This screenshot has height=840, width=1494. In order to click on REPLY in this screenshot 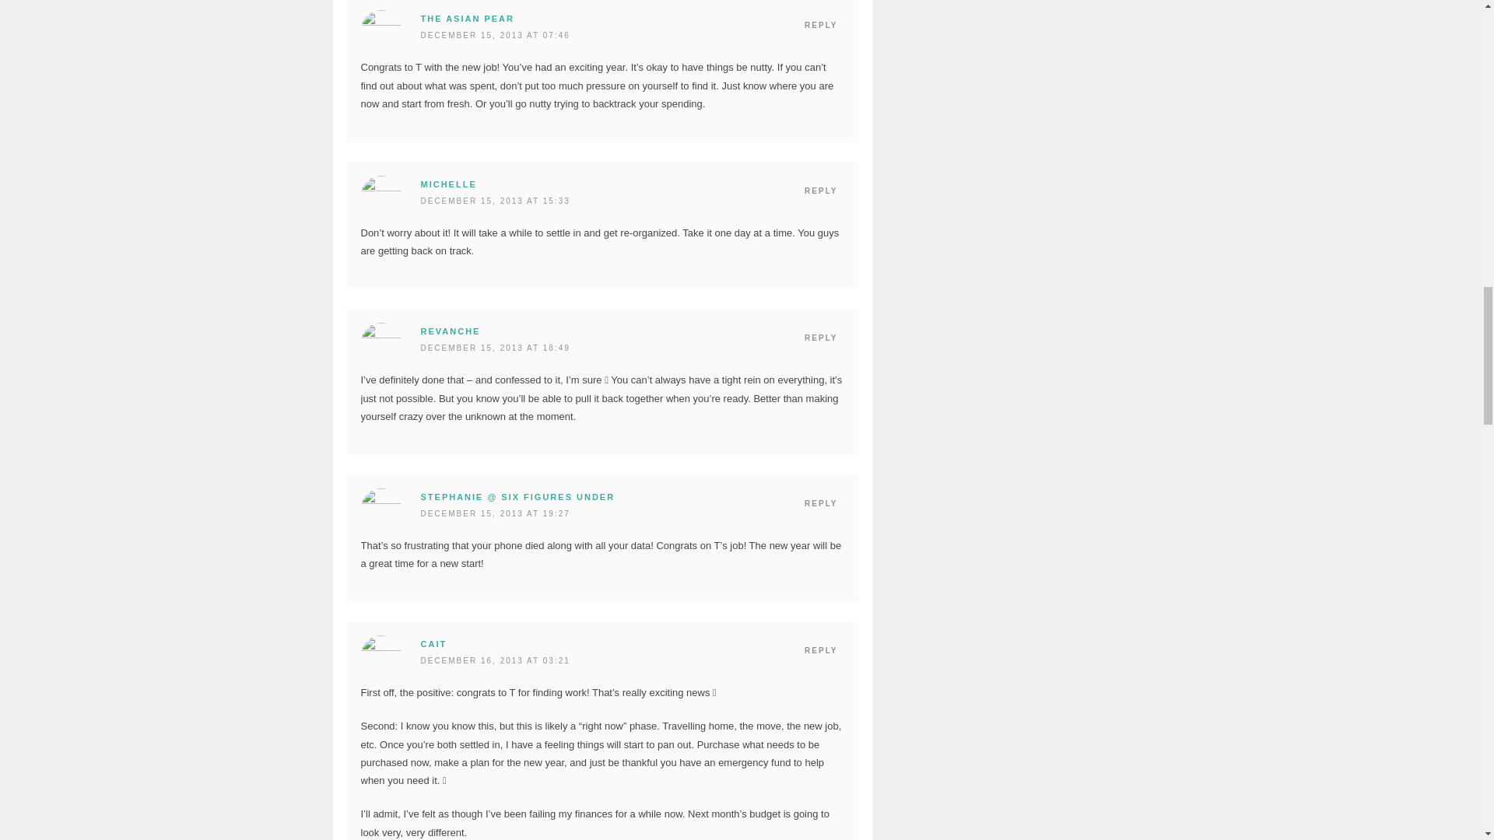, I will do `click(820, 338)`.